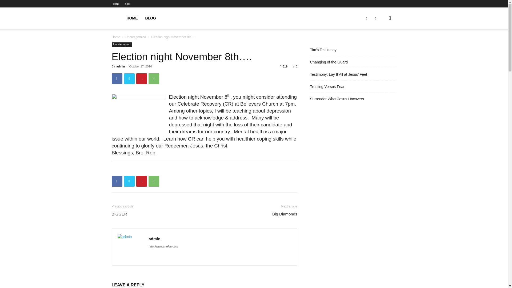 The image size is (512, 288). Describe the element at coordinates (122, 45) in the screenshot. I see `Uncategorized` at that location.